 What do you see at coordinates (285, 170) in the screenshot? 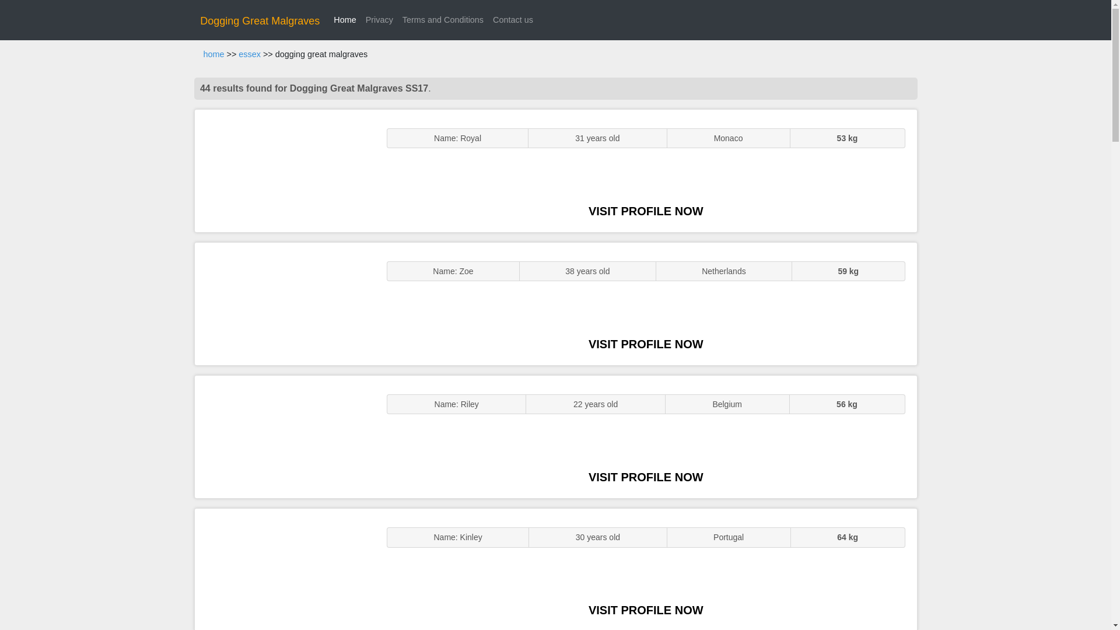
I see ` ENGLISH STUNNER` at bounding box center [285, 170].